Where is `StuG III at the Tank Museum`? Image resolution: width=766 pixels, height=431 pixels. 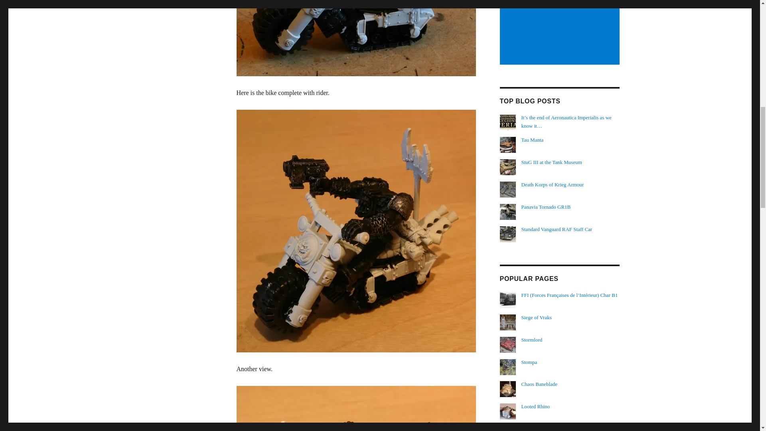
StuG III at the Tank Museum is located at coordinates (552, 162).